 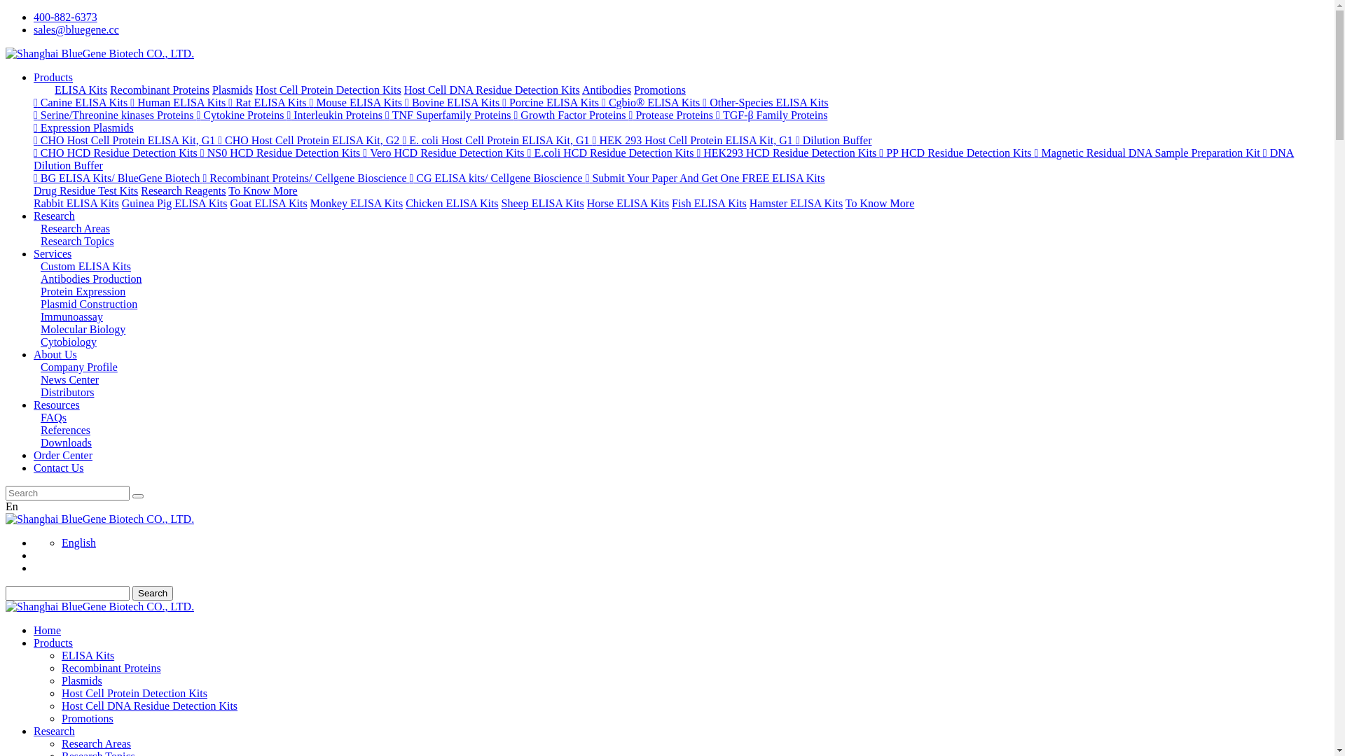 What do you see at coordinates (78, 543) in the screenshot?
I see `English` at bounding box center [78, 543].